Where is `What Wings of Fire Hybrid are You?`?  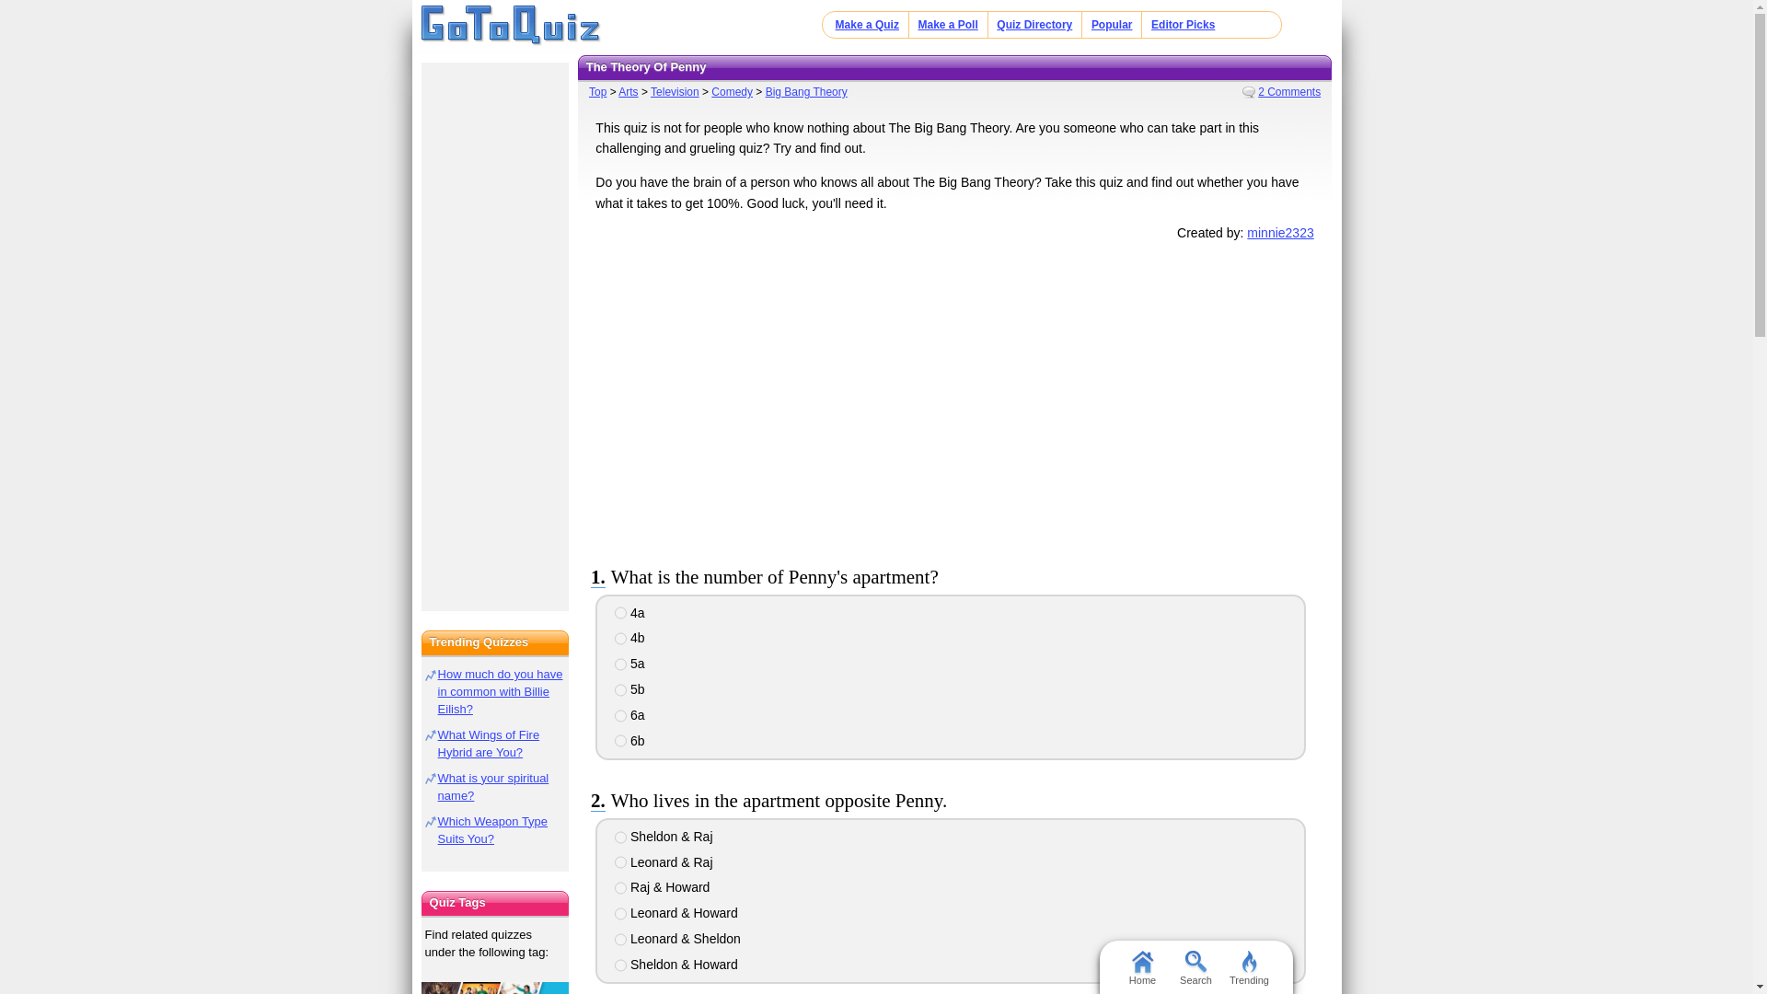
What Wings of Fire Hybrid are You? is located at coordinates (490, 744).